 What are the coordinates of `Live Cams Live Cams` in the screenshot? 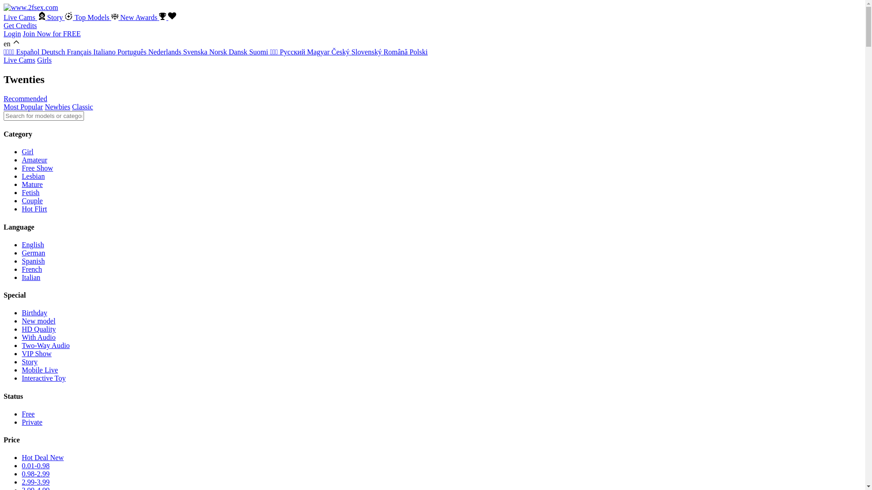 It's located at (25, 17).